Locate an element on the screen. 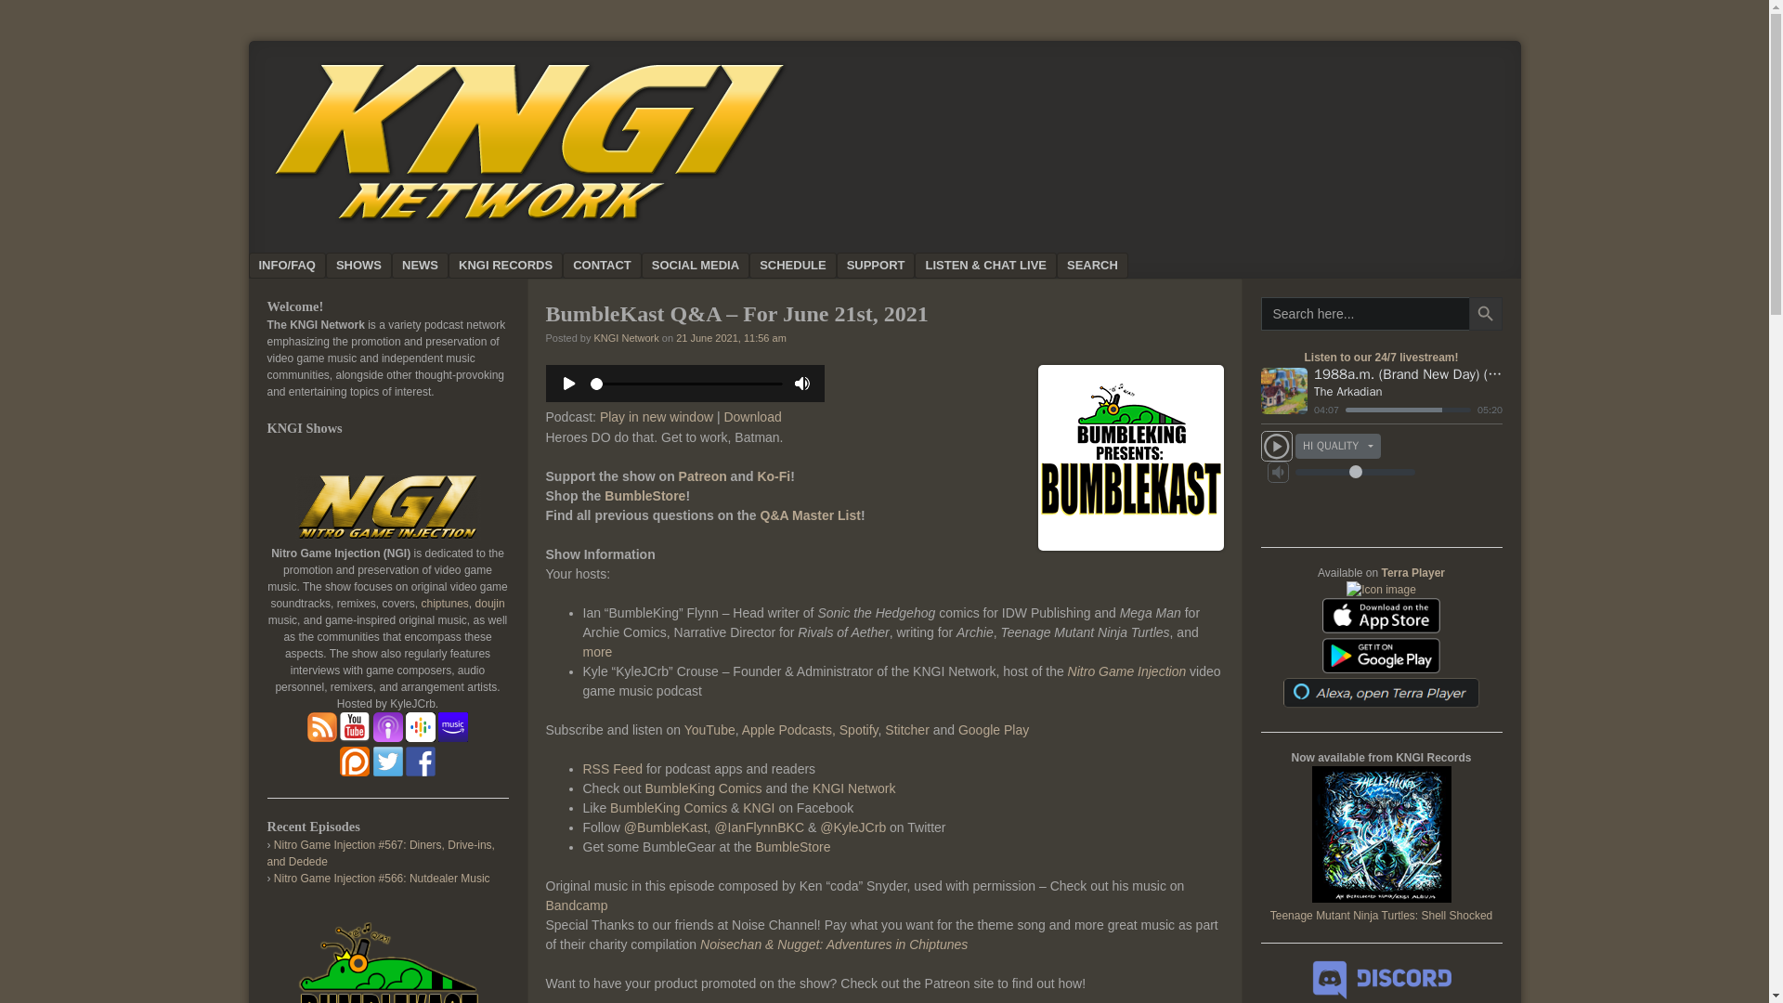 Image resolution: width=1783 pixels, height=1003 pixels. CONTACT is located at coordinates (602, 266).